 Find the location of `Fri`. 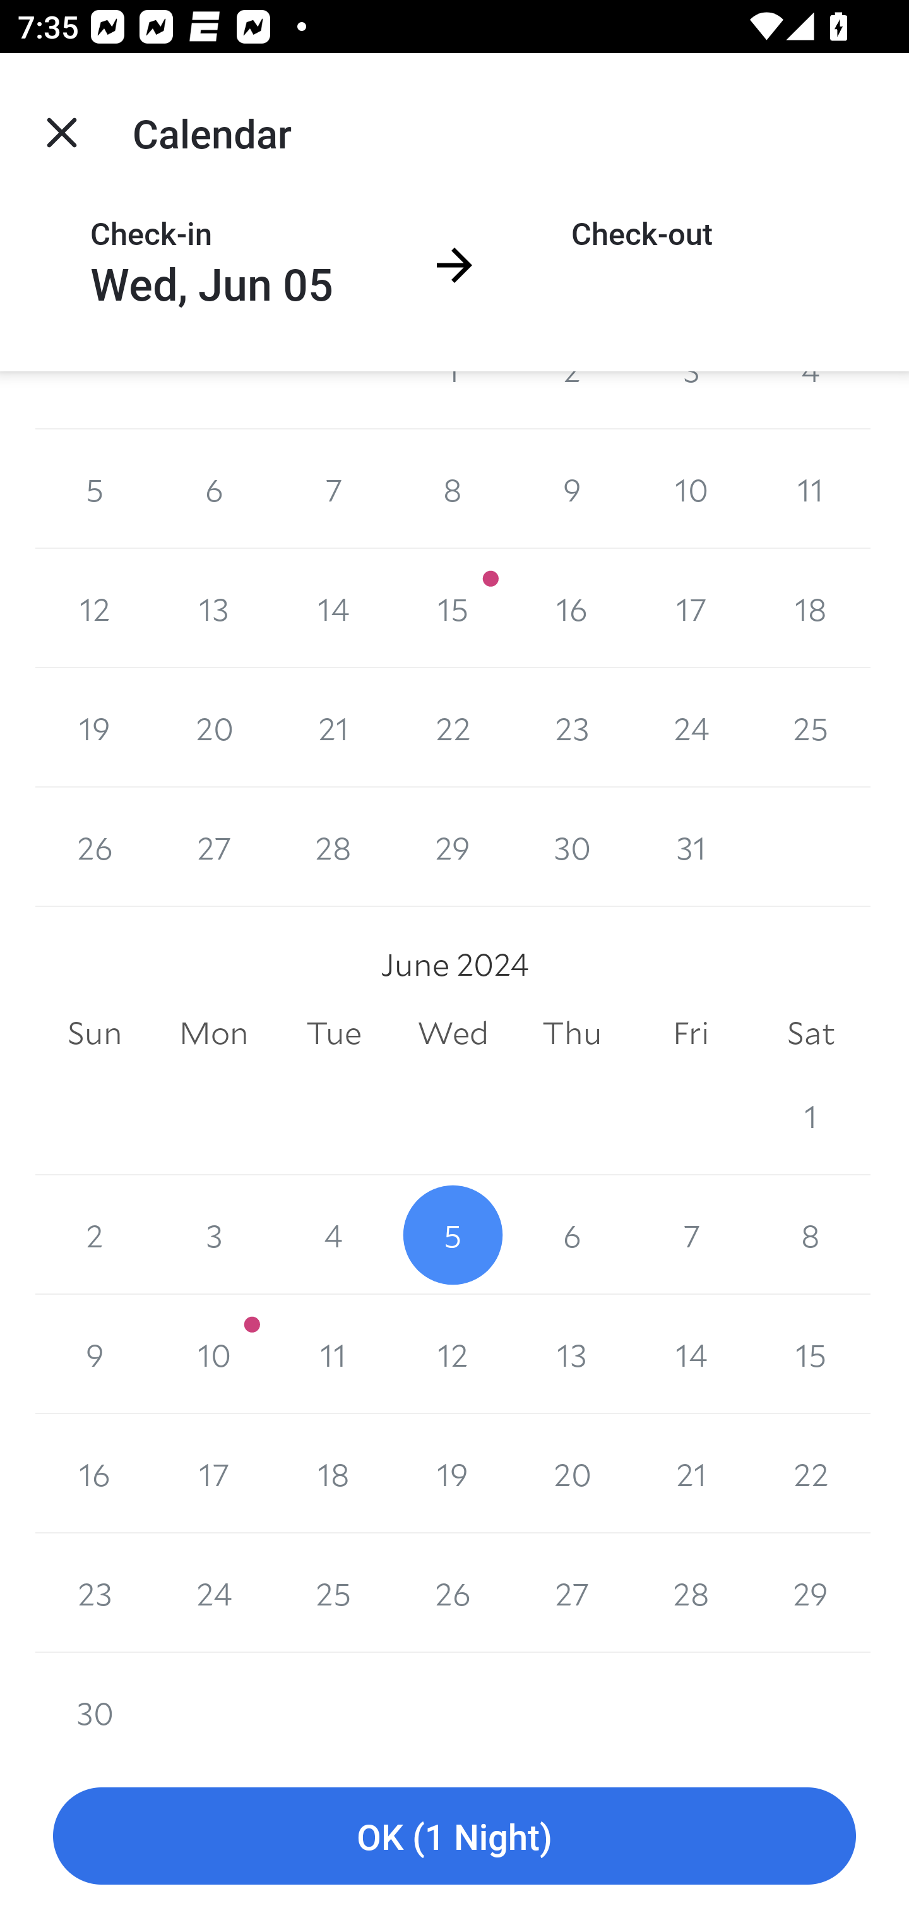

Fri is located at coordinates (691, 1033).